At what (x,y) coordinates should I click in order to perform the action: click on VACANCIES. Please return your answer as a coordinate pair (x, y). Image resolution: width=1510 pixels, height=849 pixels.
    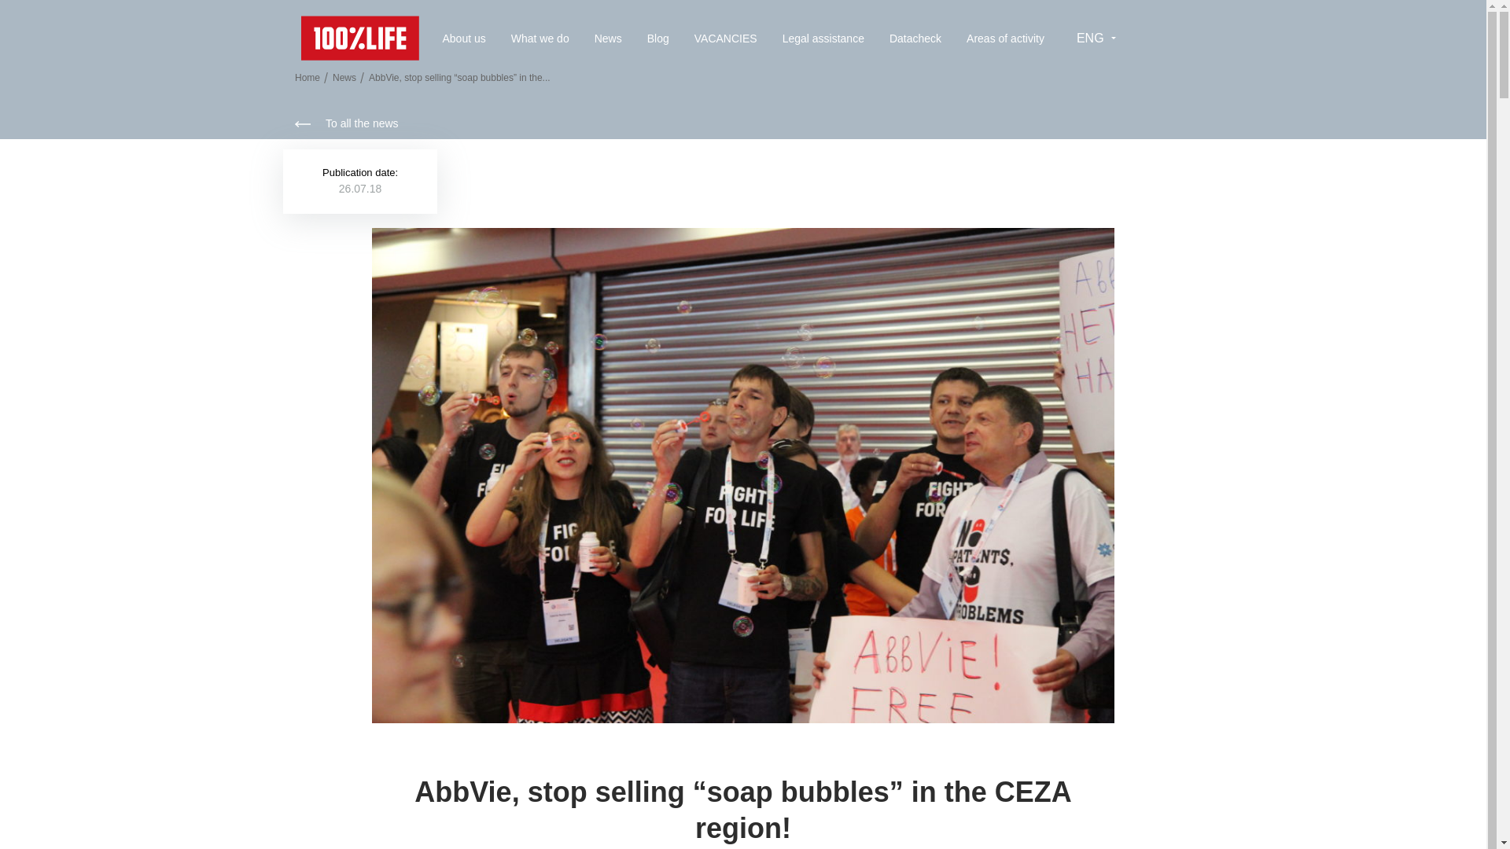
    Looking at the image, I should click on (726, 38).